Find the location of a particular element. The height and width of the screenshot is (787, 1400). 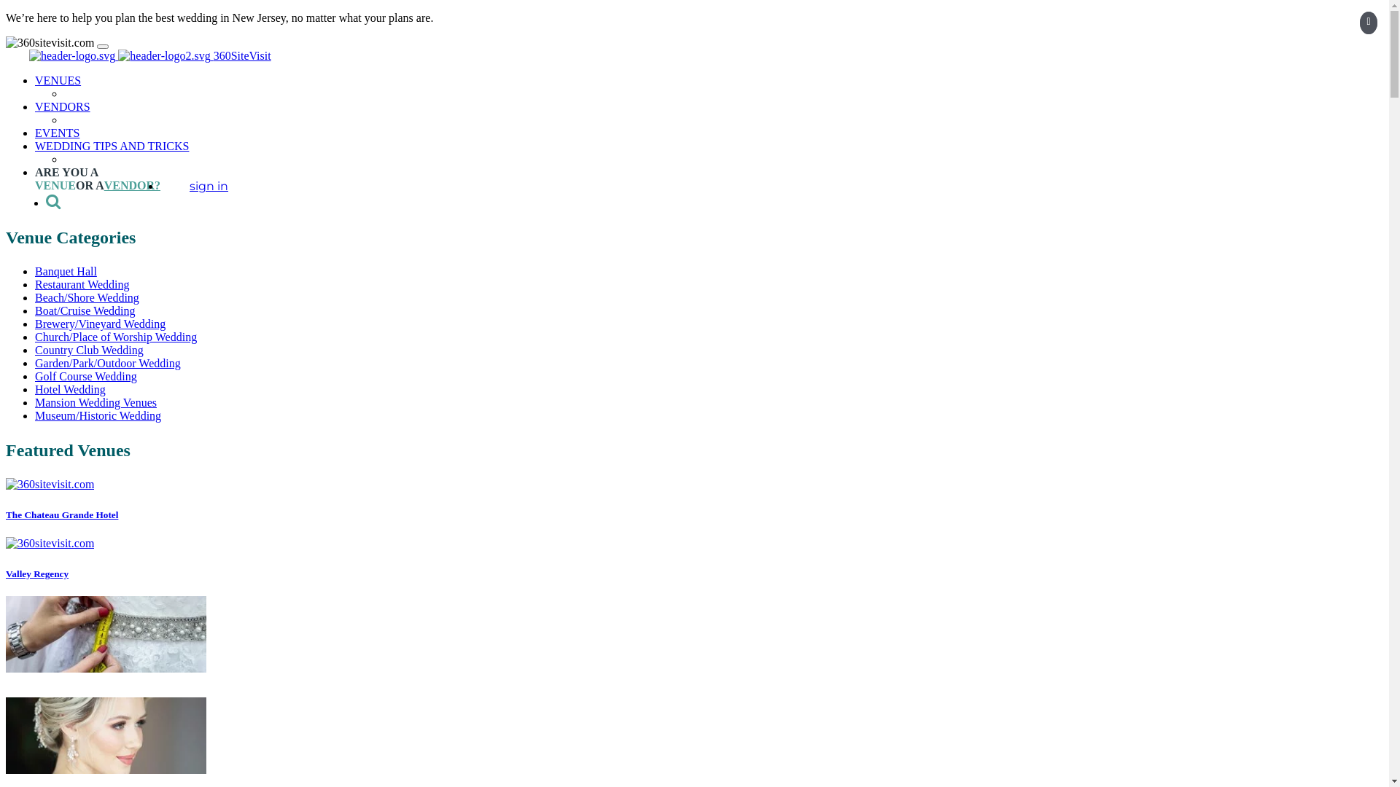

VENDOR? is located at coordinates (133, 186).